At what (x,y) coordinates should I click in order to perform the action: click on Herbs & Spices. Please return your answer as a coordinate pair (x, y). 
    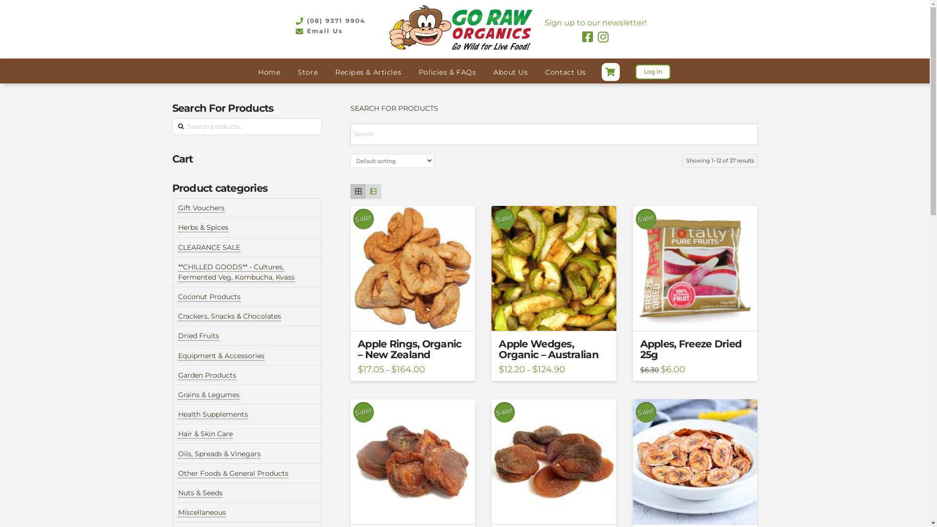
    Looking at the image, I should click on (203, 227).